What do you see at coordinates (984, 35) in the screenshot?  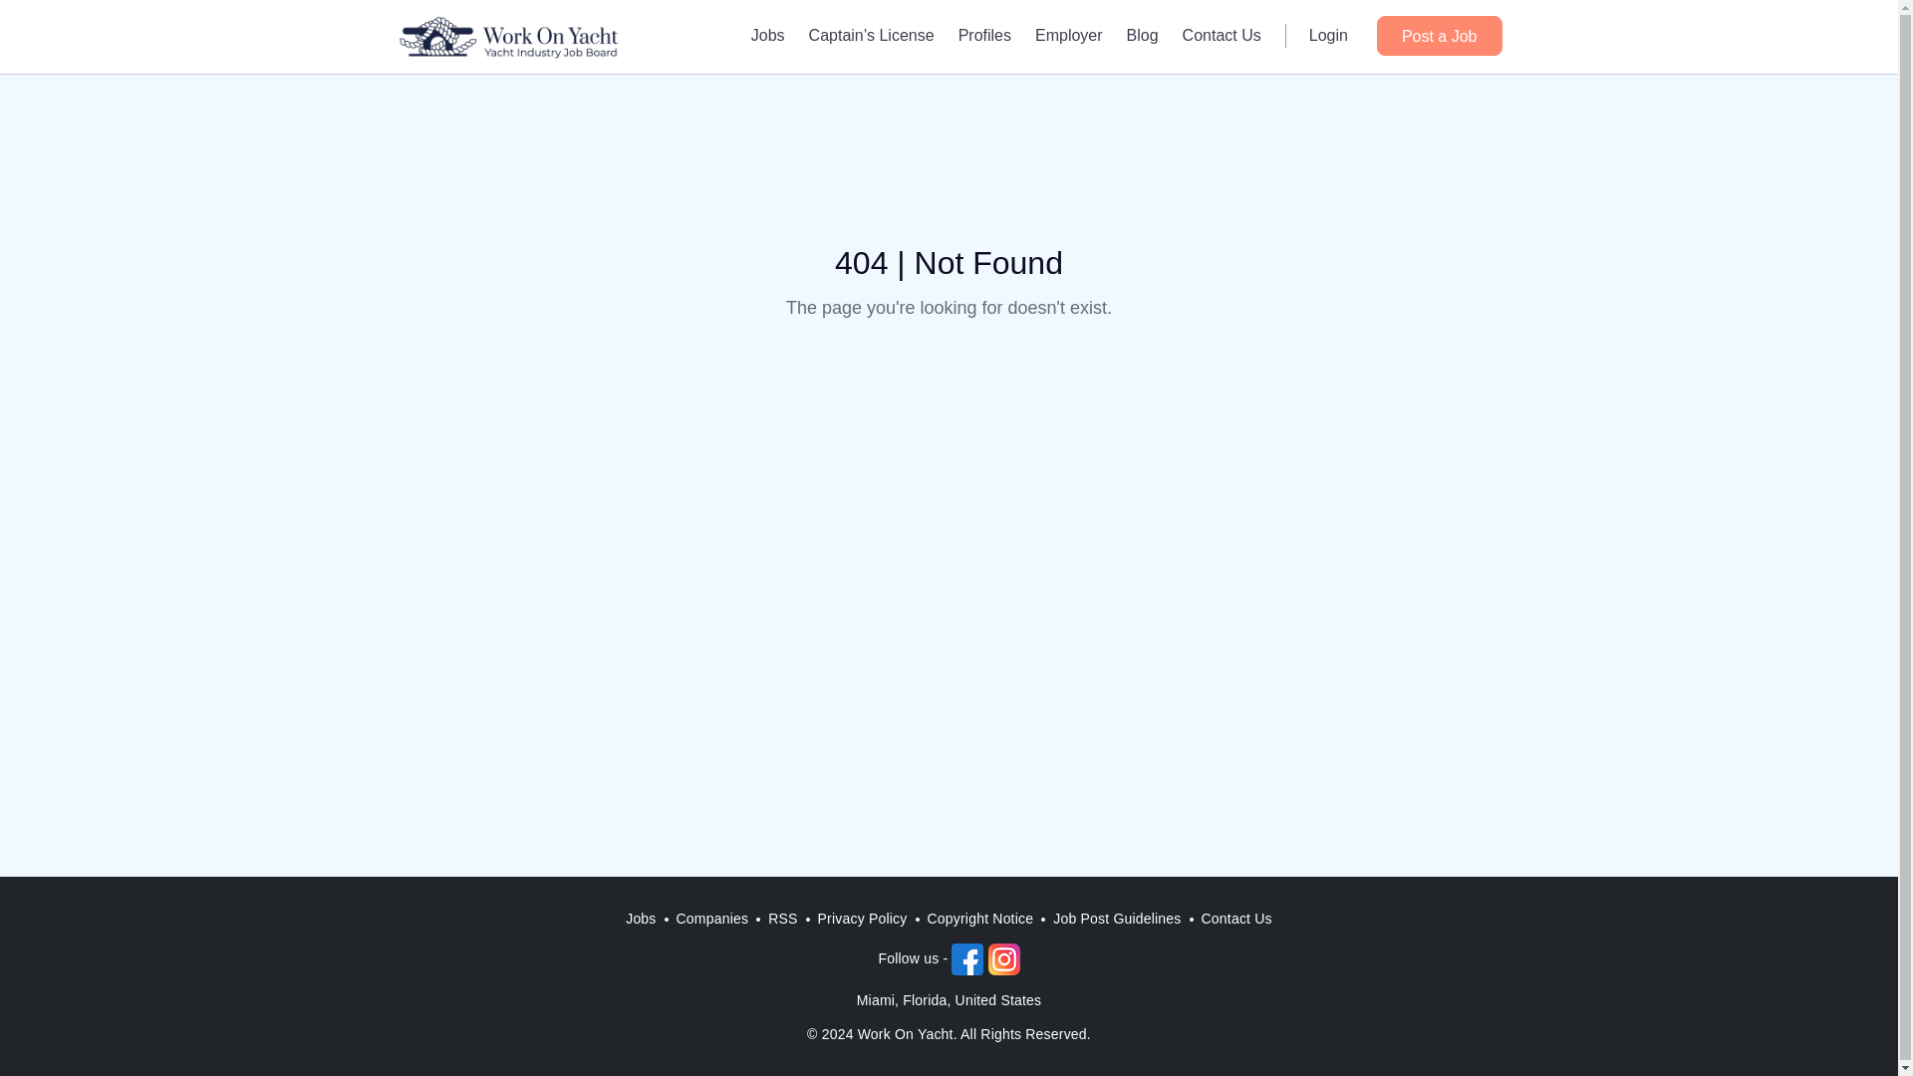 I see `Profiles` at bounding box center [984, 35].